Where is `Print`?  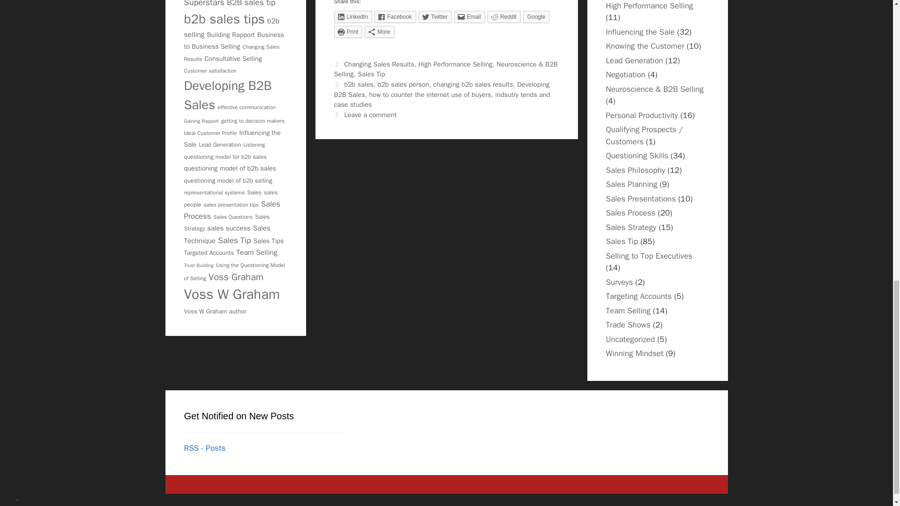
Print is located at coordinates (348, 32).